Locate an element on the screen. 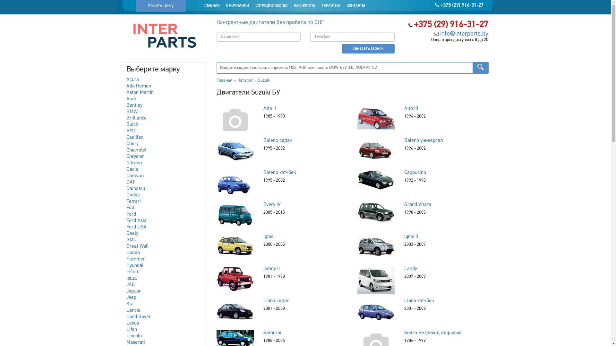  Chevrolet is located at coordinates (137, 150).